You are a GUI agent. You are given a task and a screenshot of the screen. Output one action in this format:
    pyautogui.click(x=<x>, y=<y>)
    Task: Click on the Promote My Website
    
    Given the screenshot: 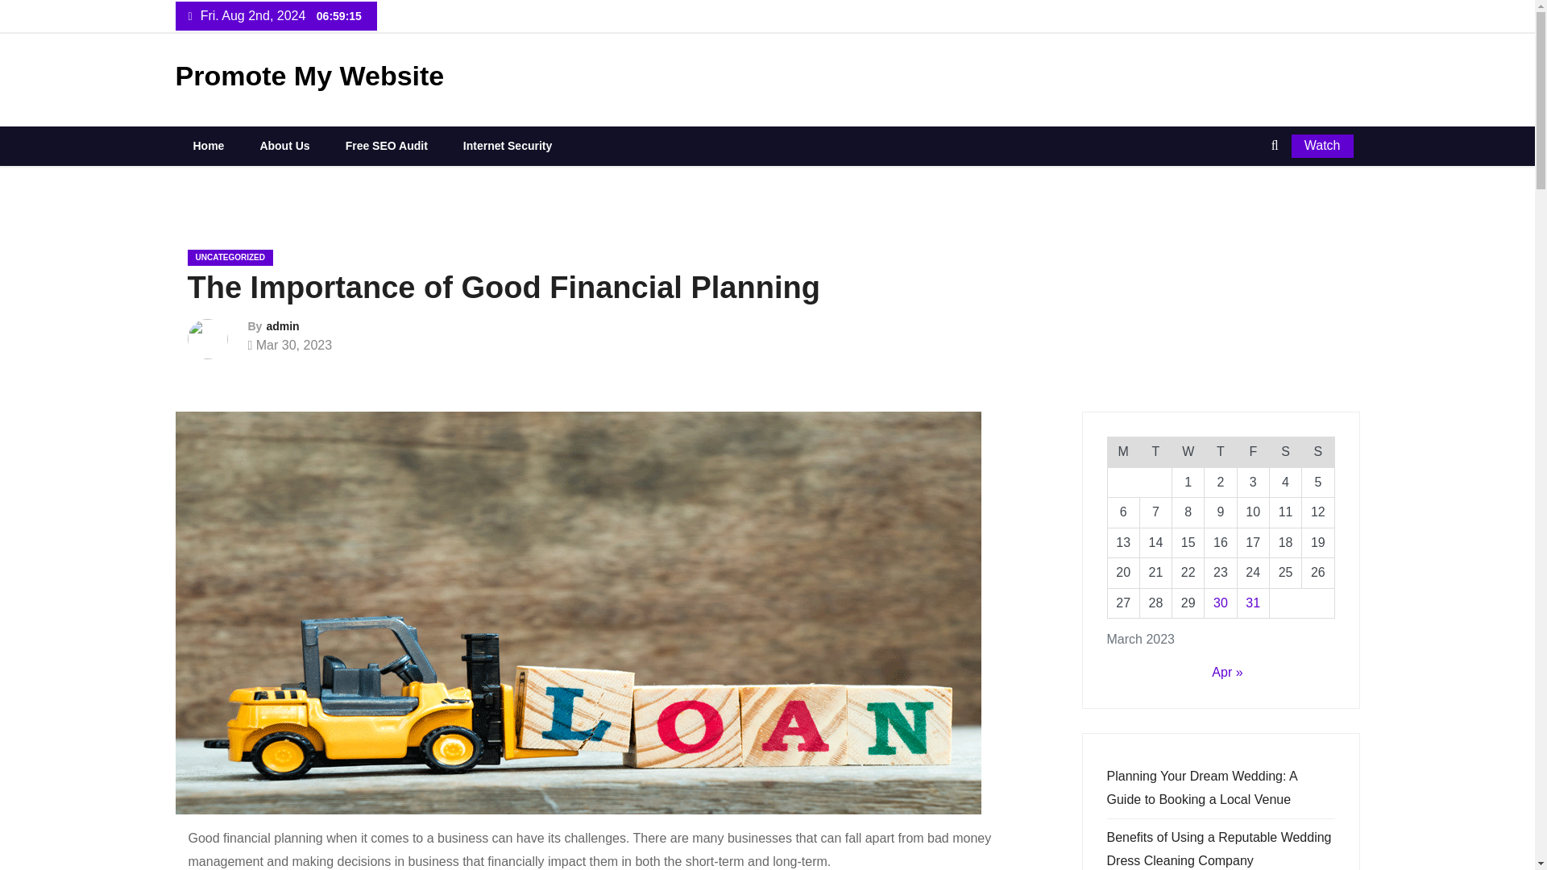 What is the action you would take?
    pyautogui.click(x=310, y=76)
    